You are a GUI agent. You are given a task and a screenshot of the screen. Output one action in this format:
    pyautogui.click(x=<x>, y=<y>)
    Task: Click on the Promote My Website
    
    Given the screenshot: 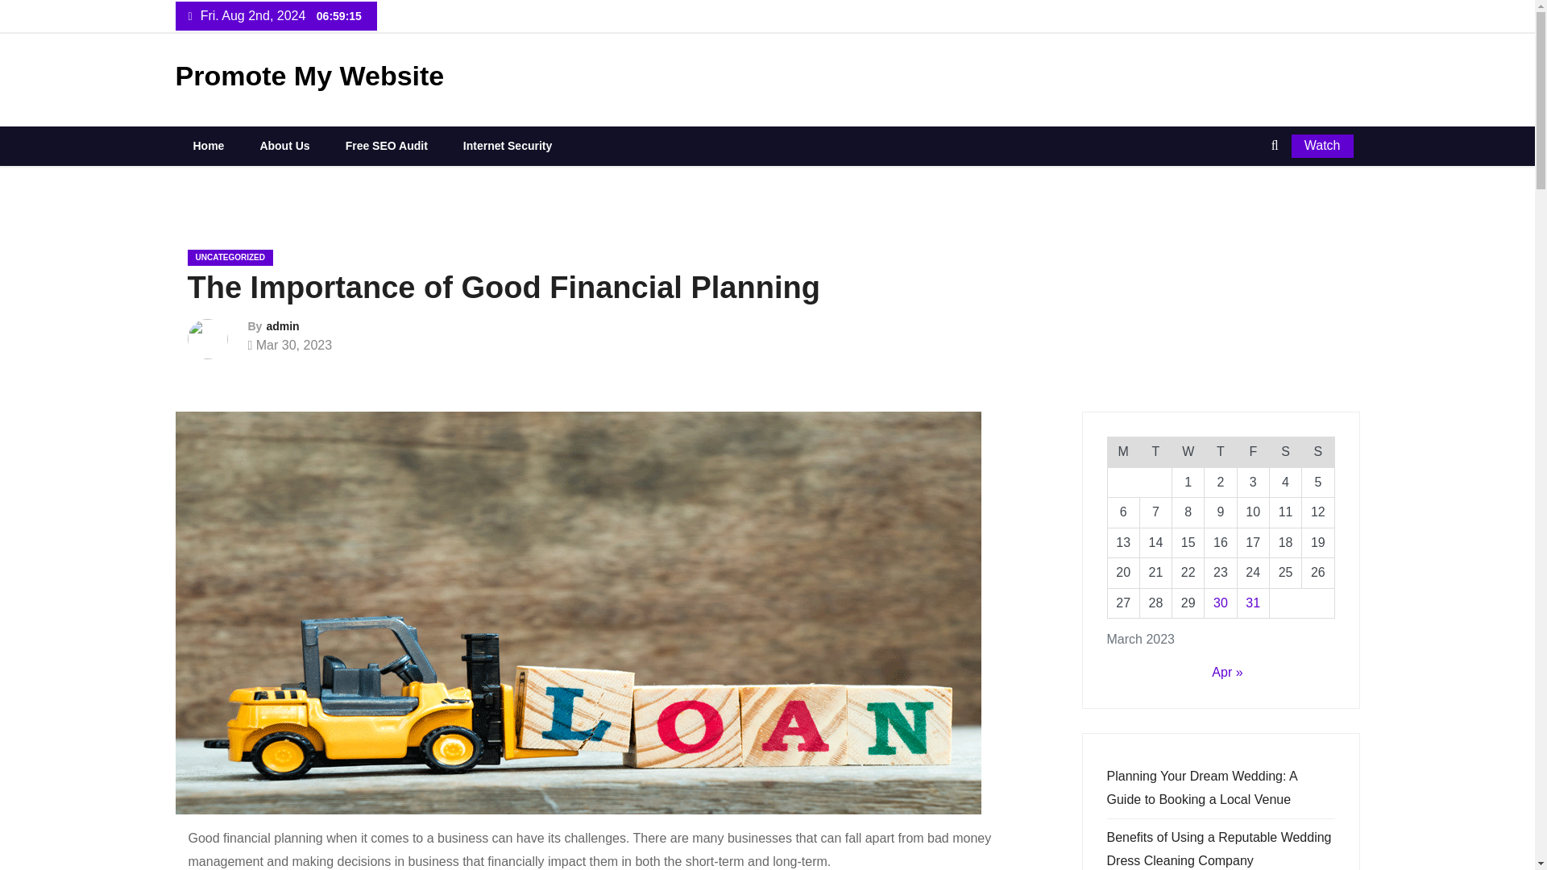 What is the action you would take?
    pyautogui.click(x=310, y=76)
    